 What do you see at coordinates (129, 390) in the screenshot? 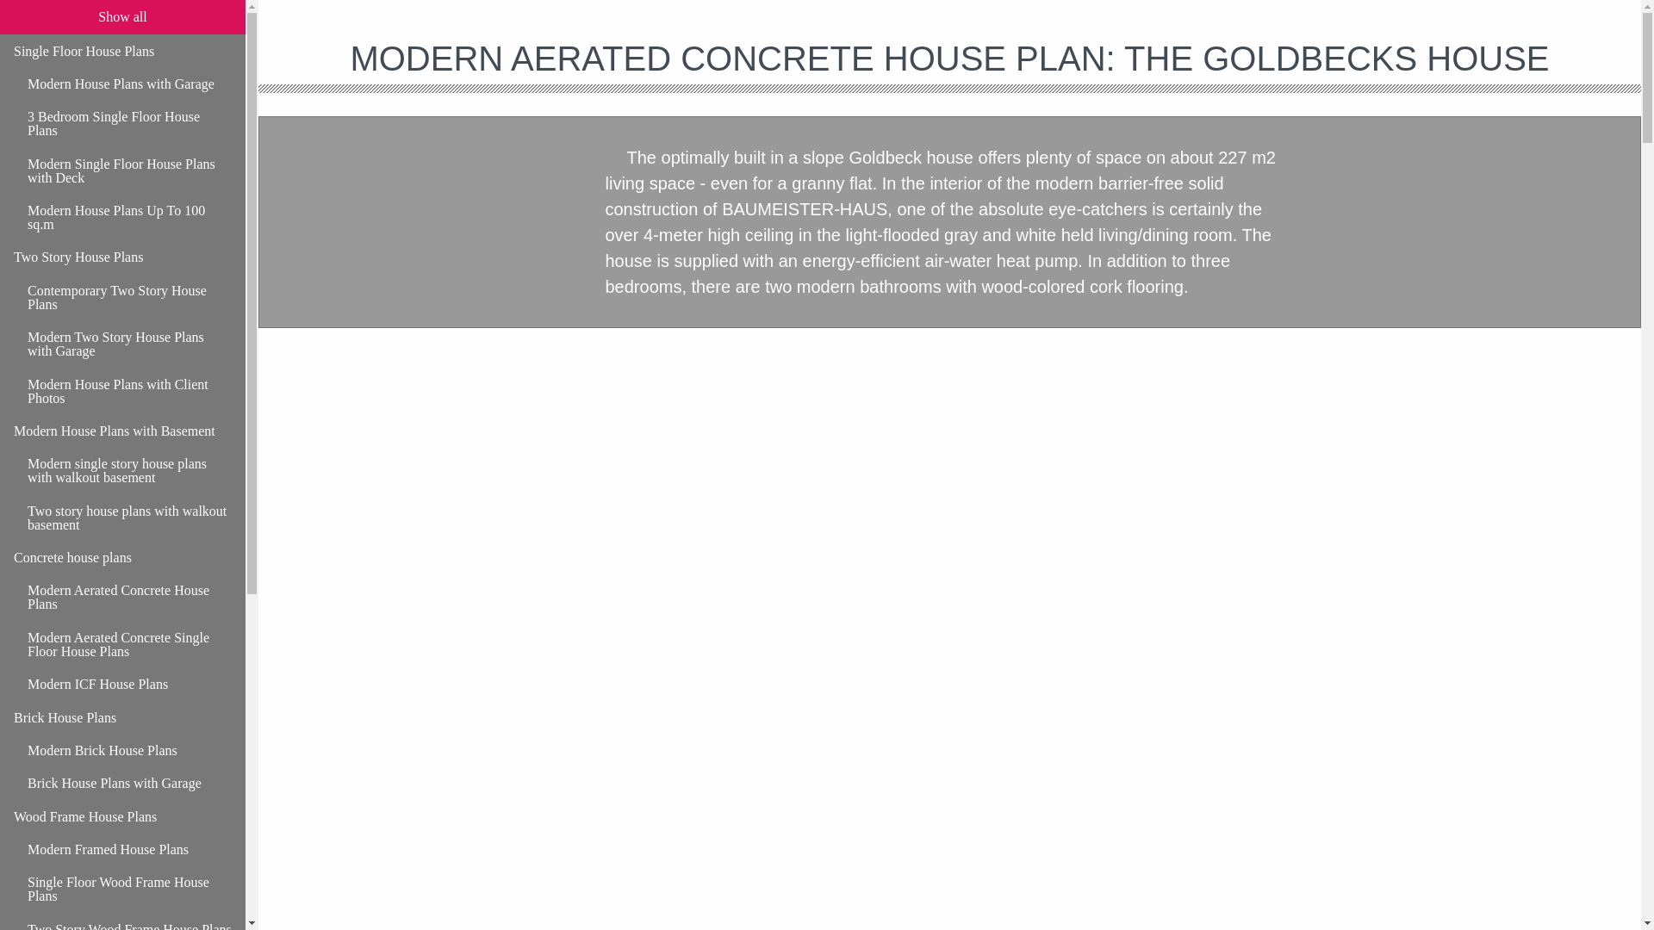
I see `Modern House Plans with Client Photos` at bounding box center [129, 390].